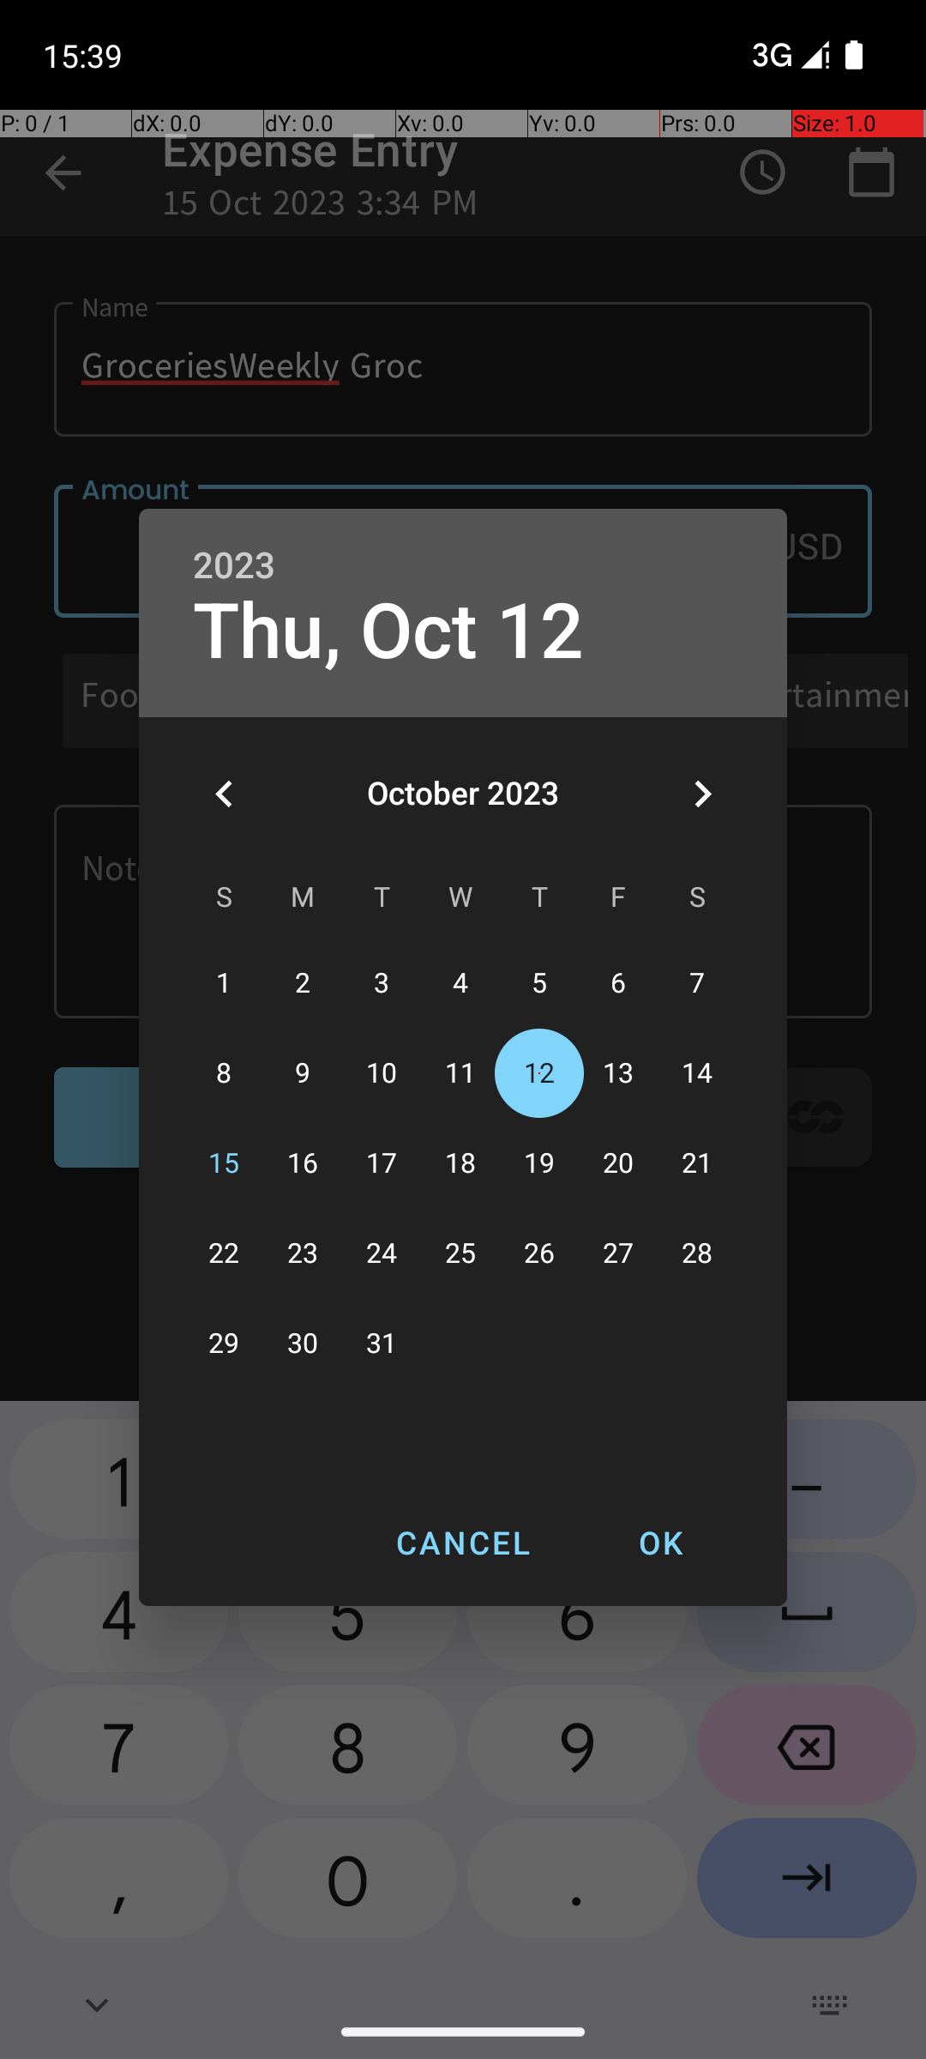 This screenshot has width=926, height=2059. I want to click on Next month, so click(702, 794).